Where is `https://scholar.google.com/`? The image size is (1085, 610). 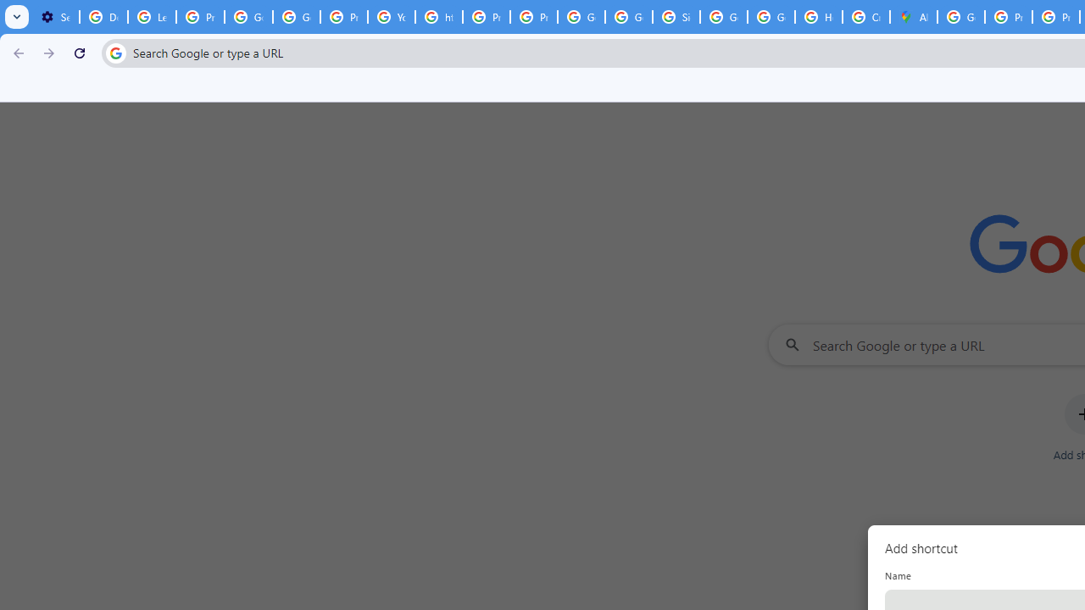
https://scholar.google.com/ is located at coordinates (439, 17).